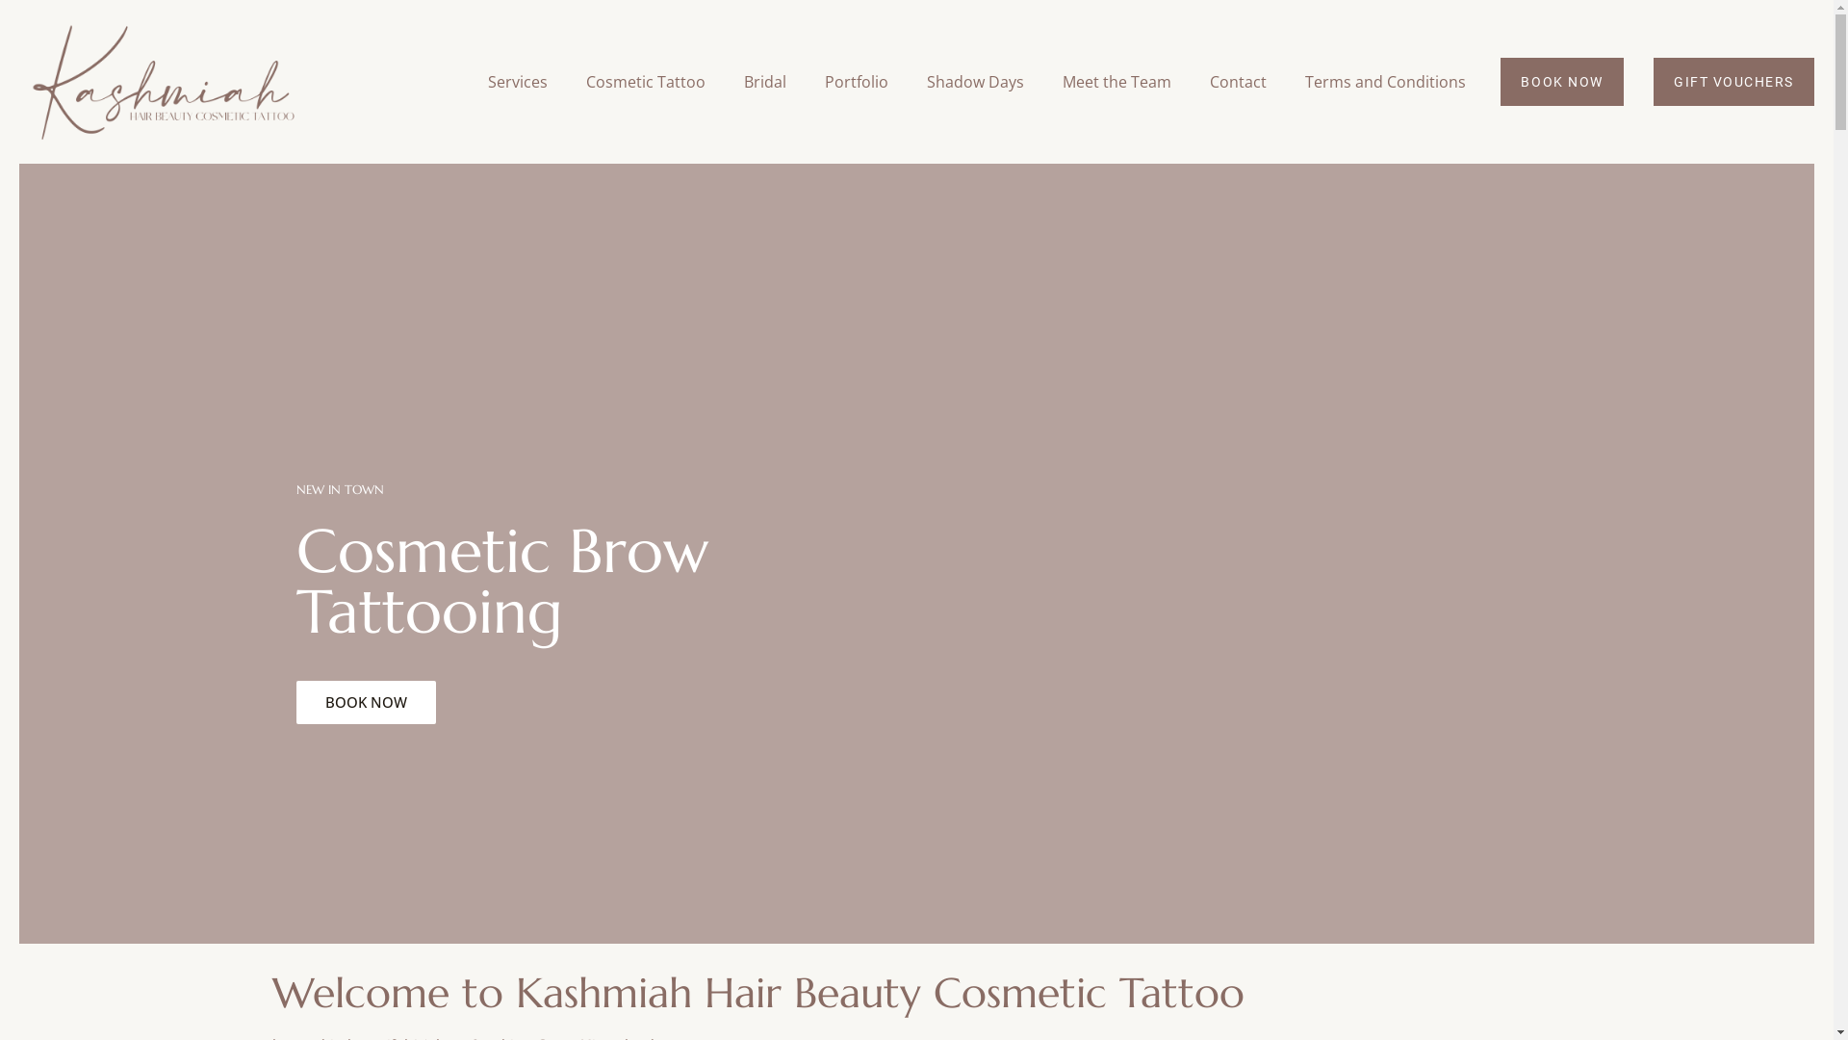  What do you see at coordinates (1238, 82) in the screenshot?
I see `Contact` at bounding box center [1238, 82].